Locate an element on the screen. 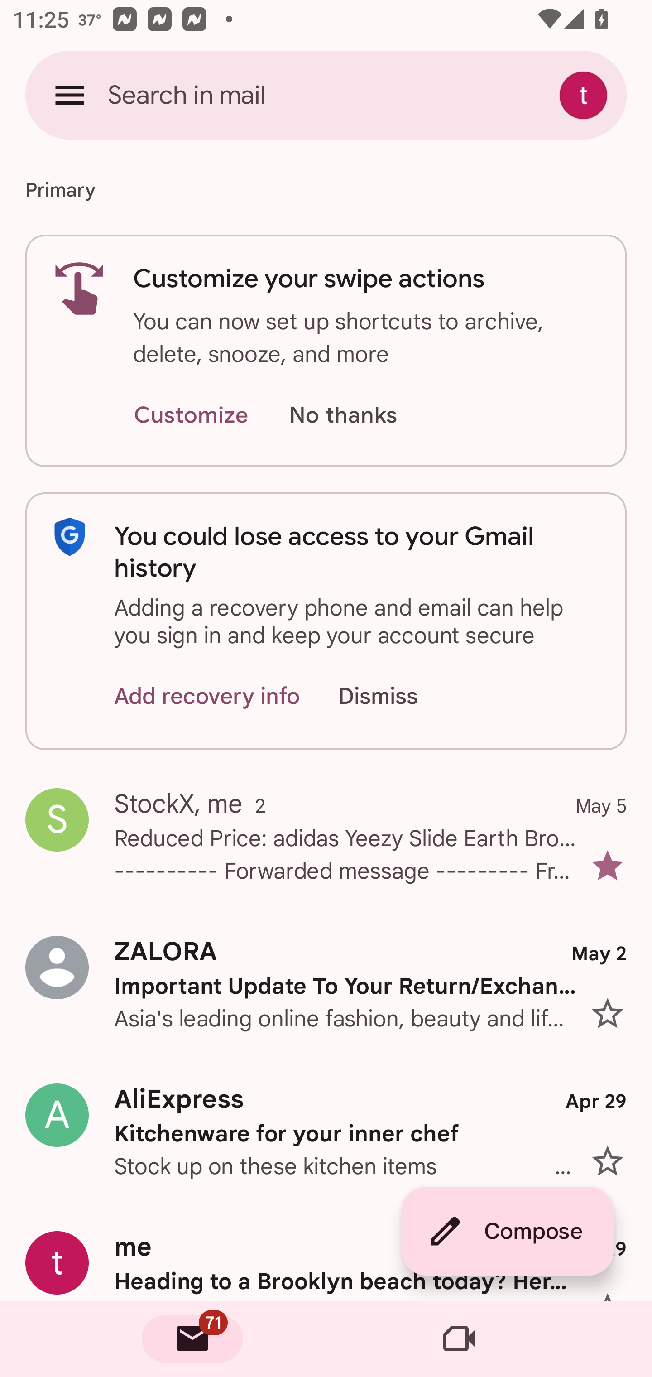 Image resolution: width=652 pixels, height=1377 pixels. Compose is located at coordinates (507, 1231).